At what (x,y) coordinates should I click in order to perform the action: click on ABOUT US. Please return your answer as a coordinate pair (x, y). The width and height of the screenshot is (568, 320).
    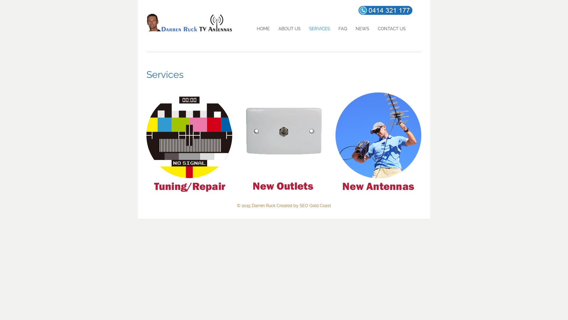
    Looking at the image, I should click on (289, 29).